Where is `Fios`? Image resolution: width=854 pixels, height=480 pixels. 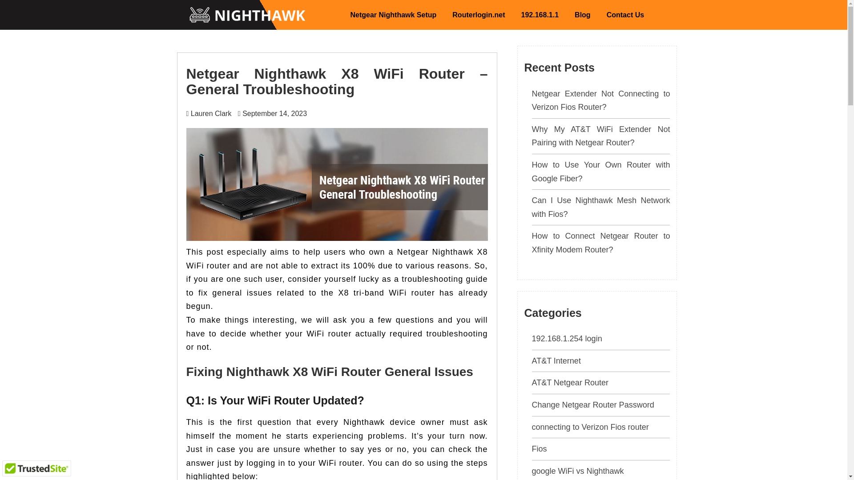 Fios is located at coordinates (540, 449).